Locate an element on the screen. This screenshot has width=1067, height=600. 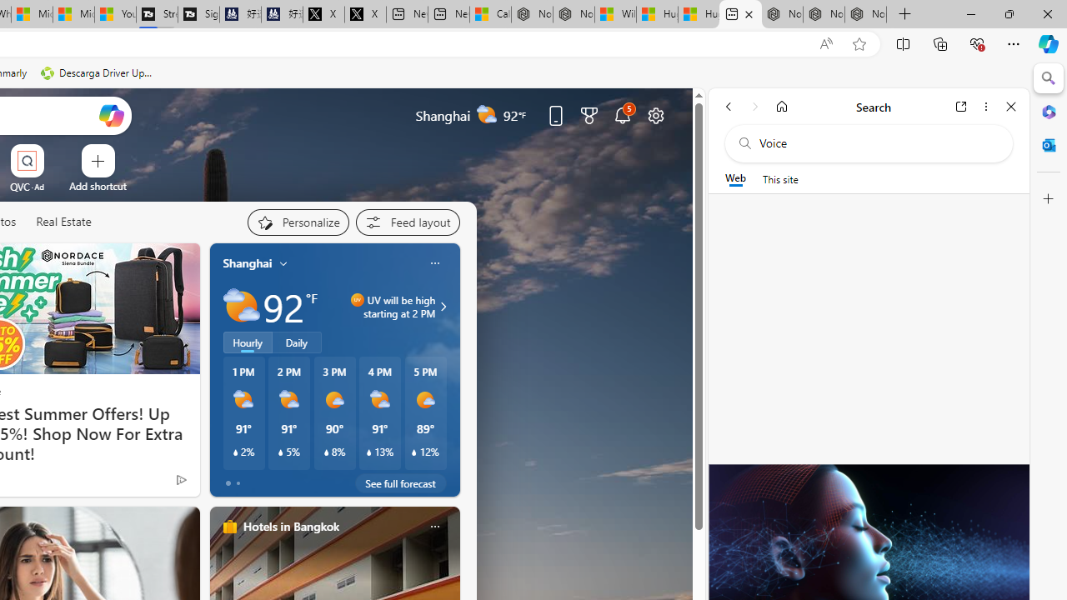
Hotels in Bangkok is located at coordinates (290, 526).